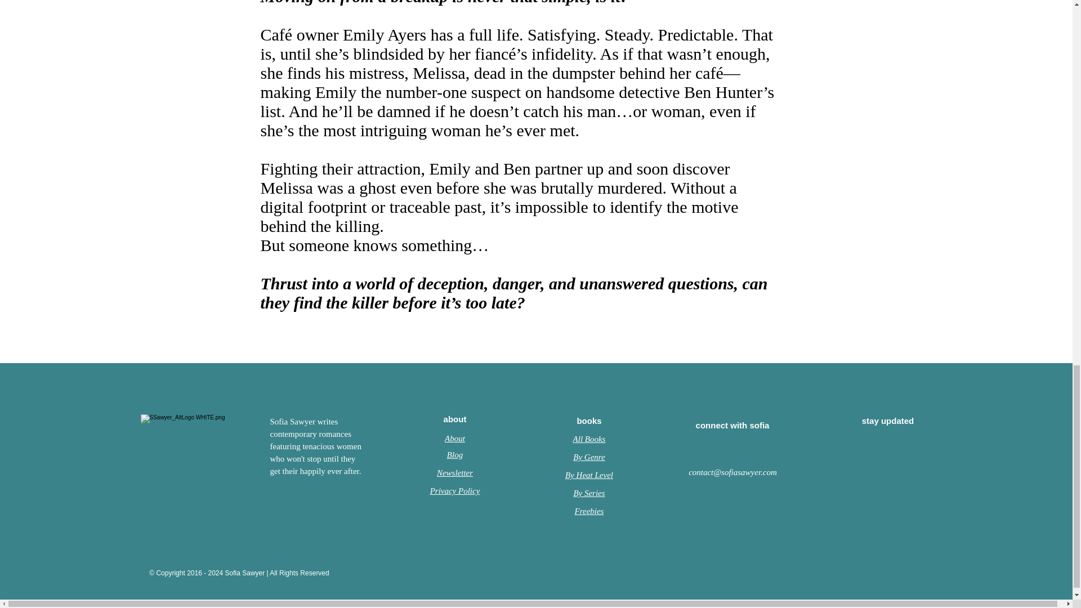 The image size is (1081, 608). Describe the element at coordinates (589, 457) in the screenshot. I see `By Genre` at that location.